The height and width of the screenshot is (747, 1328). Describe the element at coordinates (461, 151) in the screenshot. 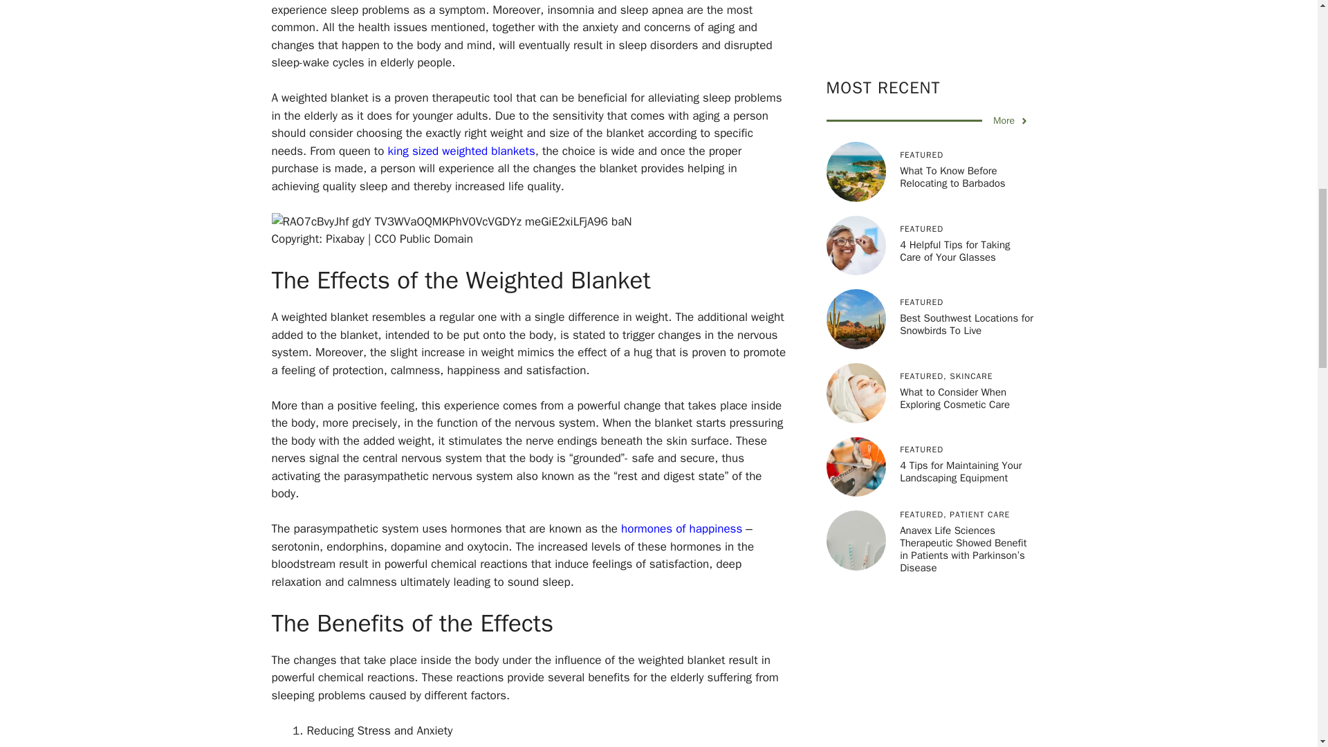

I see `king sized weighted blankets` at that location.